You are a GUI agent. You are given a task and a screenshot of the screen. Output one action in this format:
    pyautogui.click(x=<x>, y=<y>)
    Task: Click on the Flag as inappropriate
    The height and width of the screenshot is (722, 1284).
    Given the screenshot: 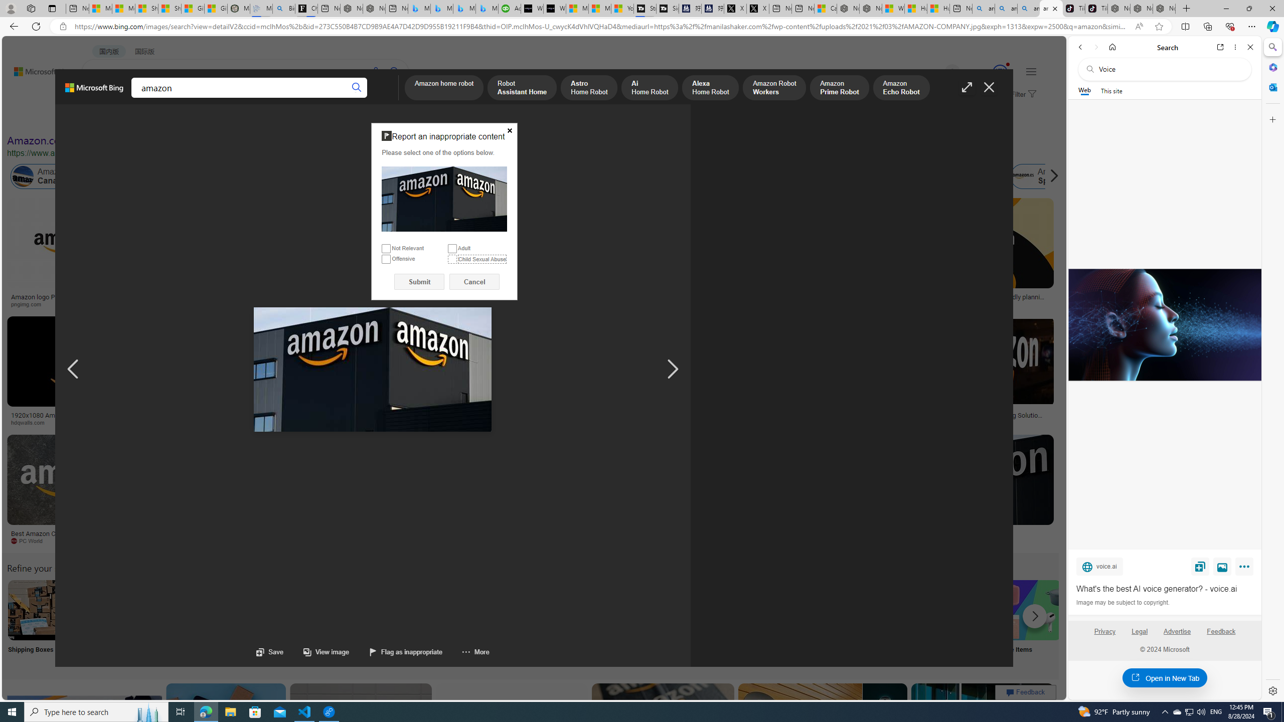 What is the action you would take?
    pyautogui.click(x=396, y=652)
    